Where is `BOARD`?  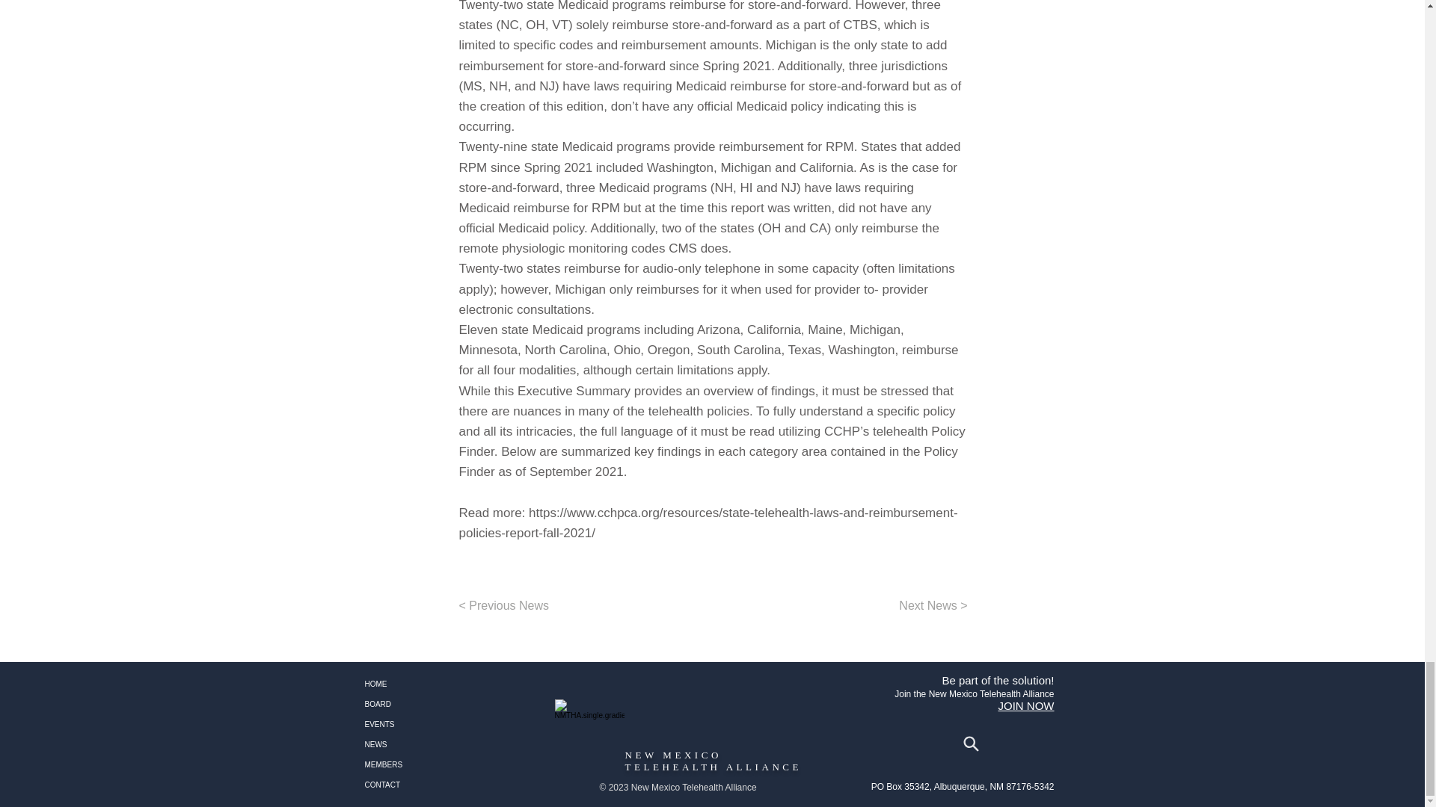
BOARD is located at coordinates (429, 704).